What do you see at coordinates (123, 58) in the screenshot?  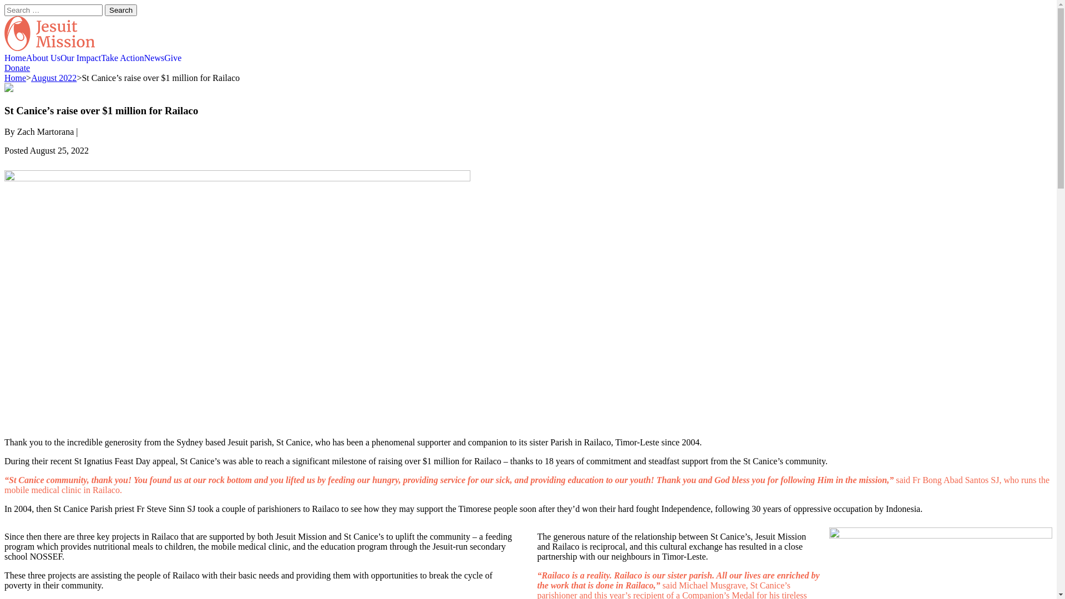 I see `Take Action` at bounding box center [123, 58].